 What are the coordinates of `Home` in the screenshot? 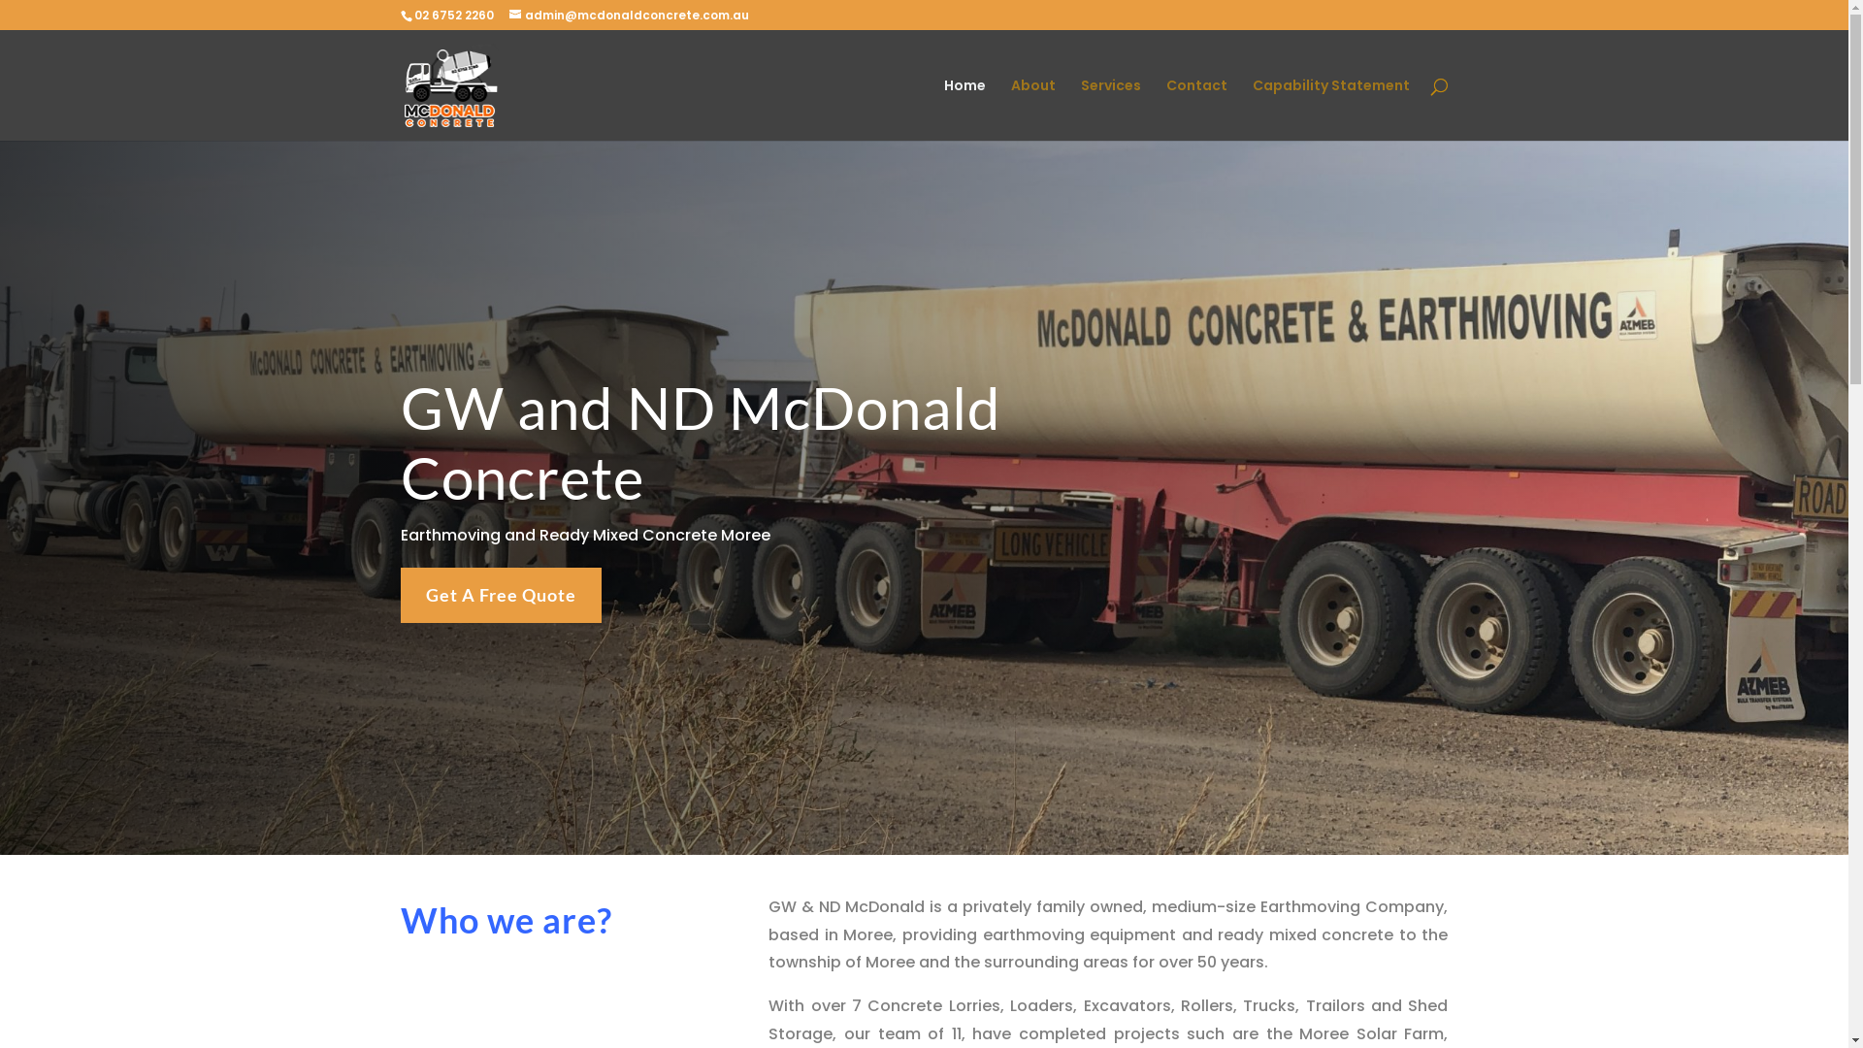 It's located at (964, 110).